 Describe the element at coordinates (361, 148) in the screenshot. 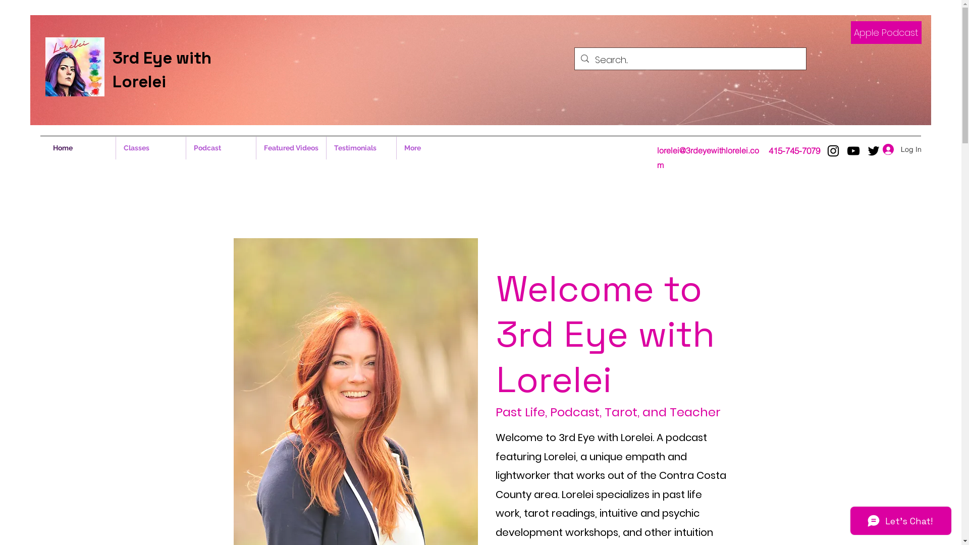

I see `Testimonials` at that location.